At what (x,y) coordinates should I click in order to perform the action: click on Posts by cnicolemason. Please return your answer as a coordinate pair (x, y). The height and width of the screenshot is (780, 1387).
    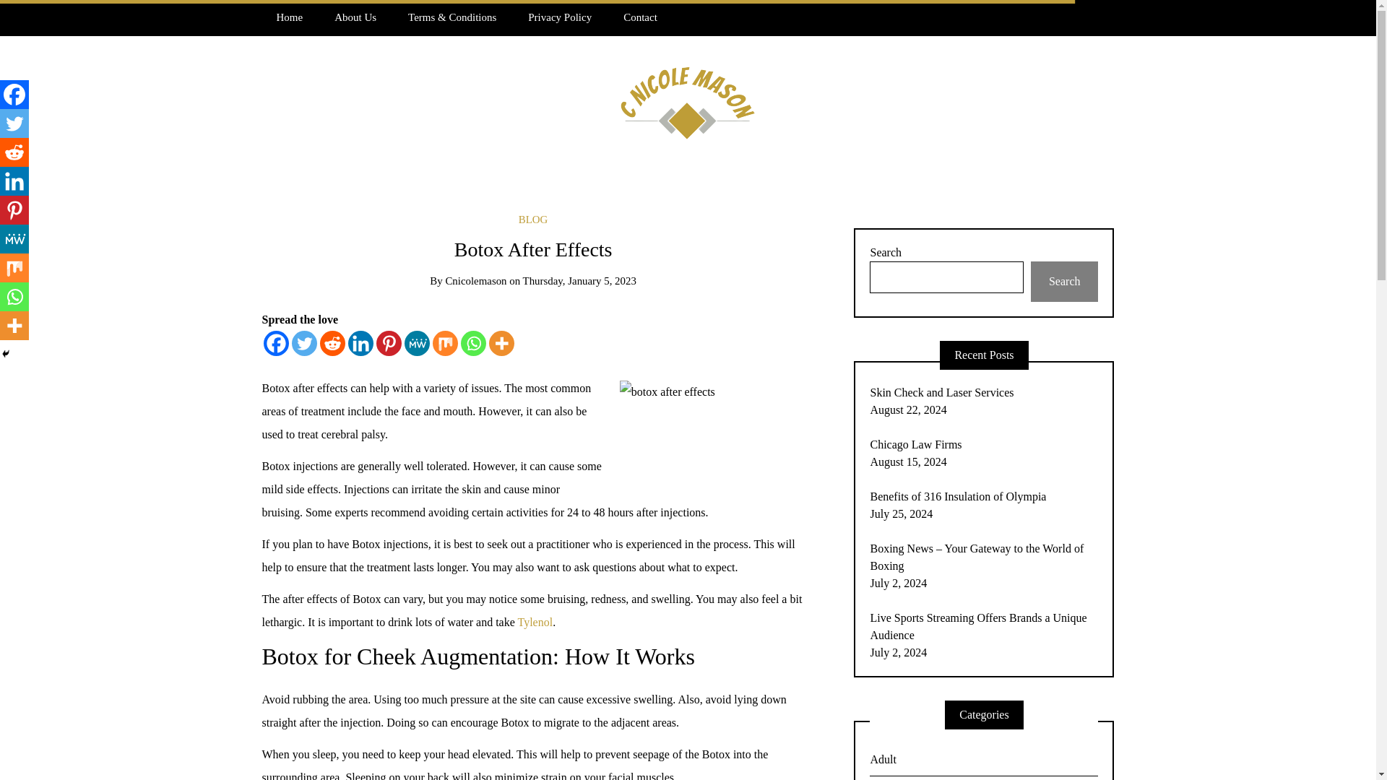
    Looking at the image, I should click on (475, 281).